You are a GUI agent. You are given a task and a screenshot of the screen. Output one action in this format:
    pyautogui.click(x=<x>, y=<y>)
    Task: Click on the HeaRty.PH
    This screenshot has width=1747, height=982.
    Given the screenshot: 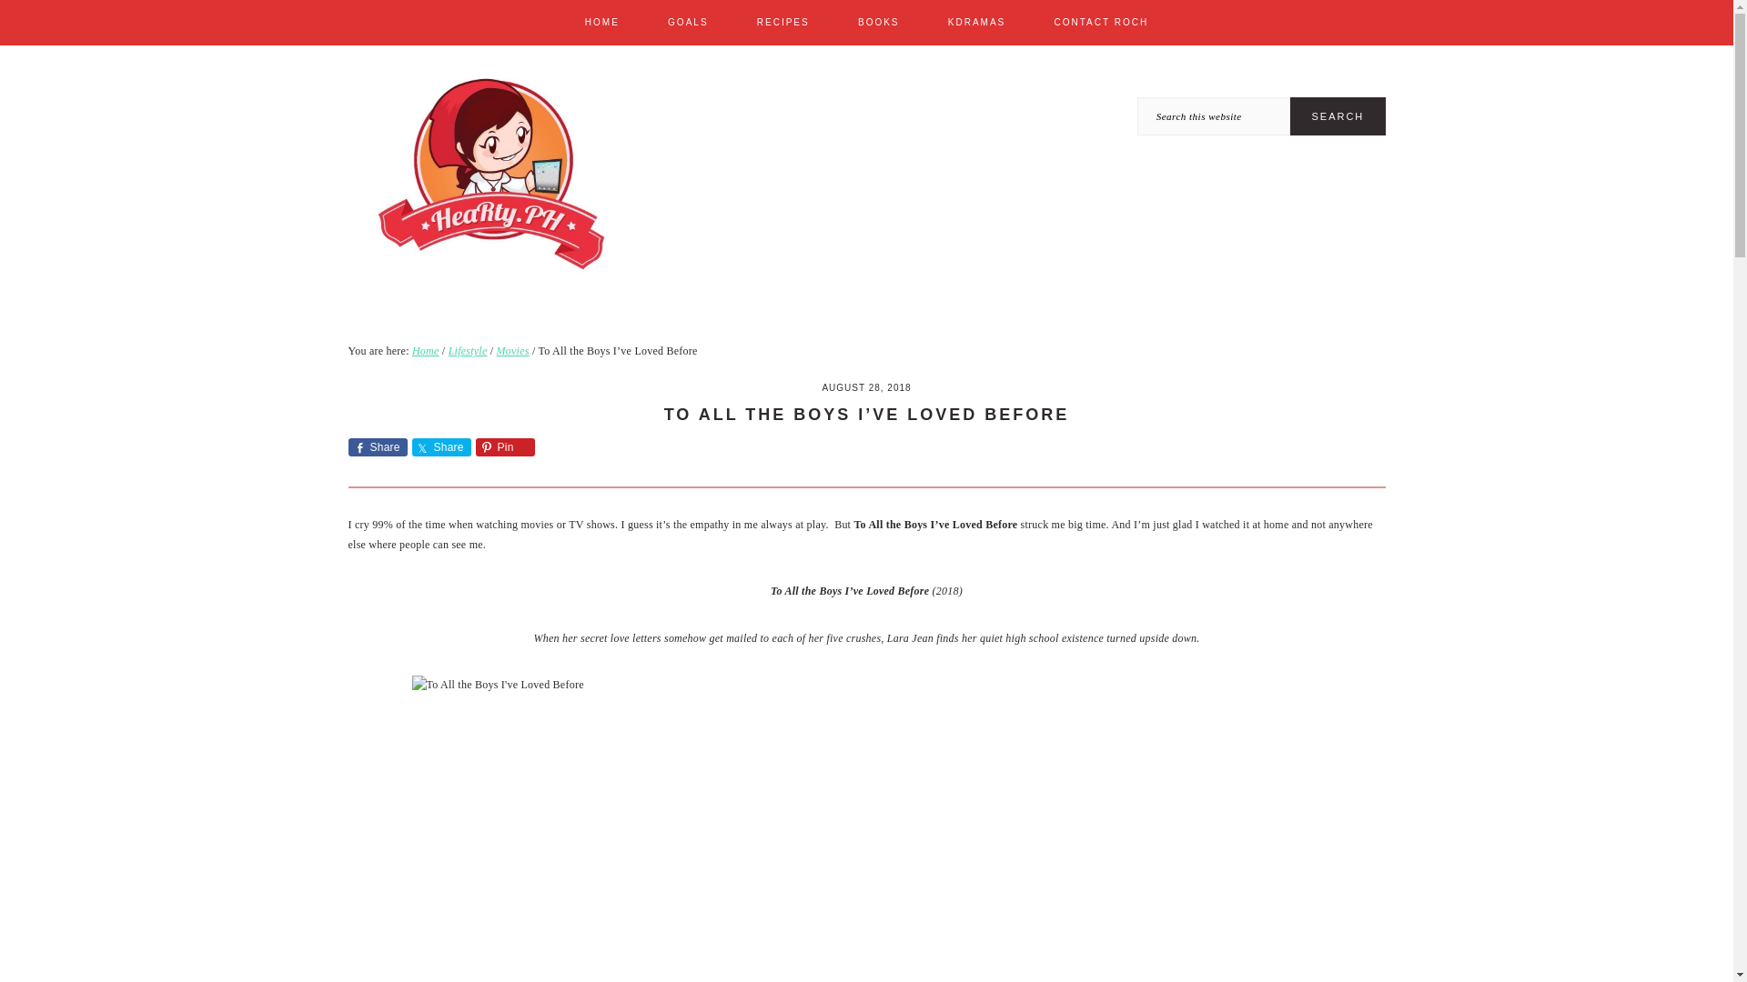 What is the action you would take?
    pyautogui.click(x=493, y=172)
    